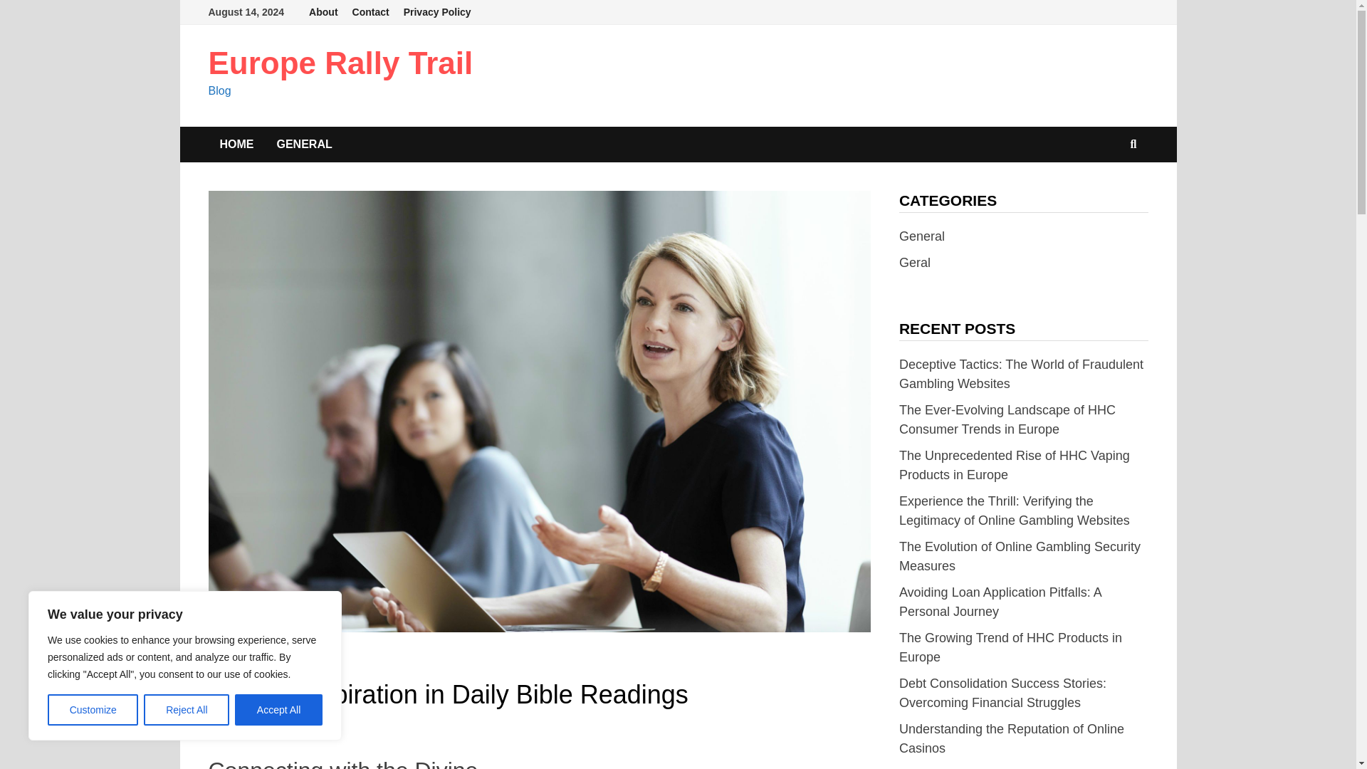  I want to click on GENERAL, so click(232, 664).